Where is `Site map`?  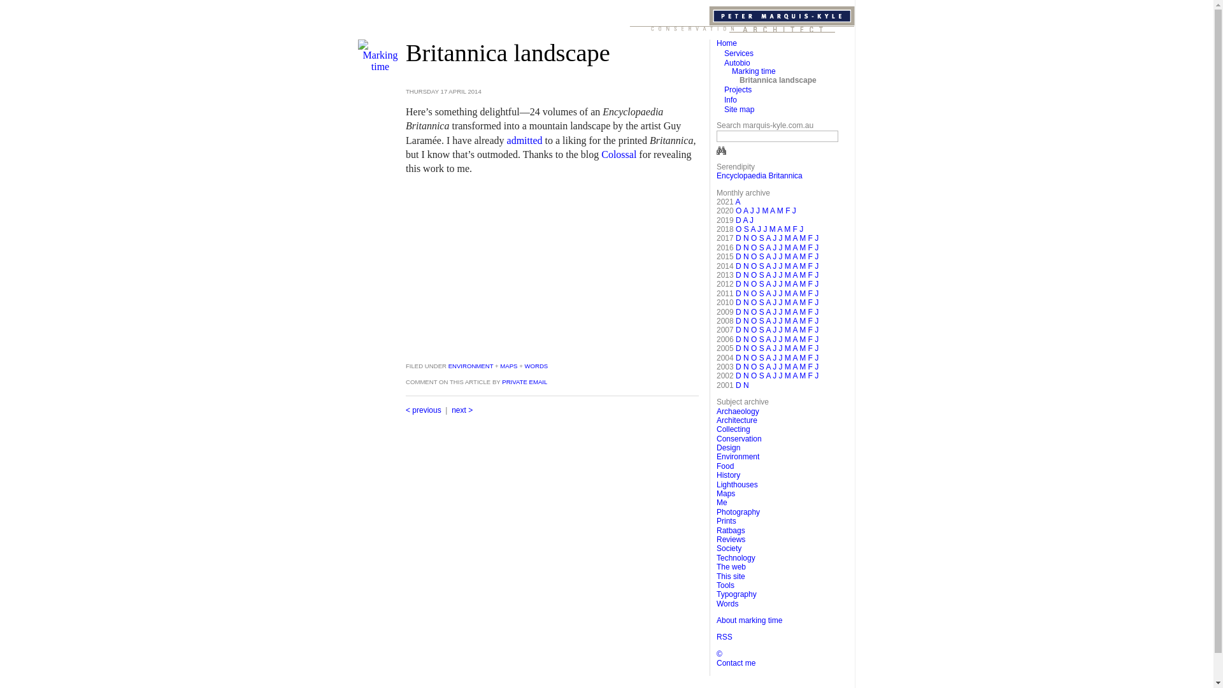
Site map is located at coordinates (739, 110).